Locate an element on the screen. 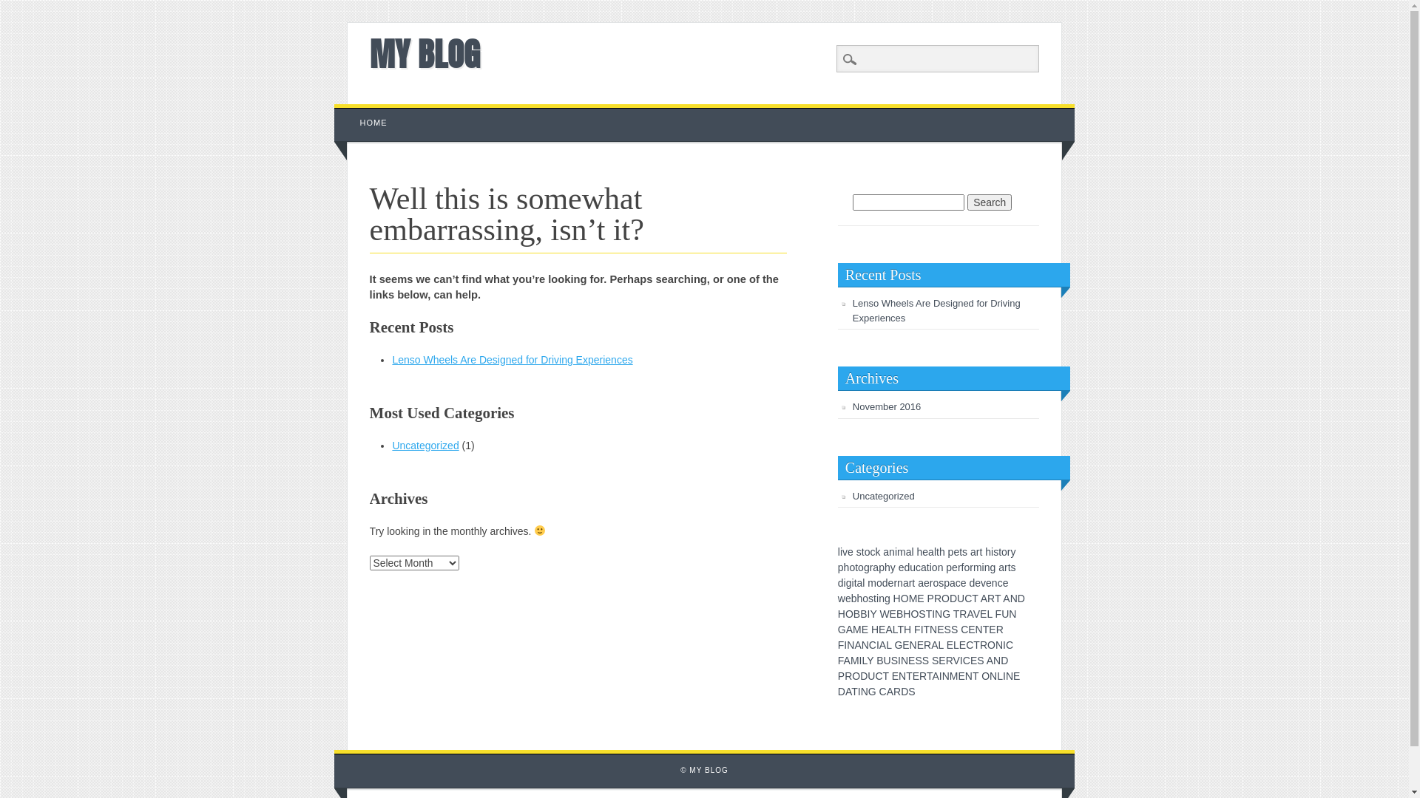  w is located at coordinates (842, 598).